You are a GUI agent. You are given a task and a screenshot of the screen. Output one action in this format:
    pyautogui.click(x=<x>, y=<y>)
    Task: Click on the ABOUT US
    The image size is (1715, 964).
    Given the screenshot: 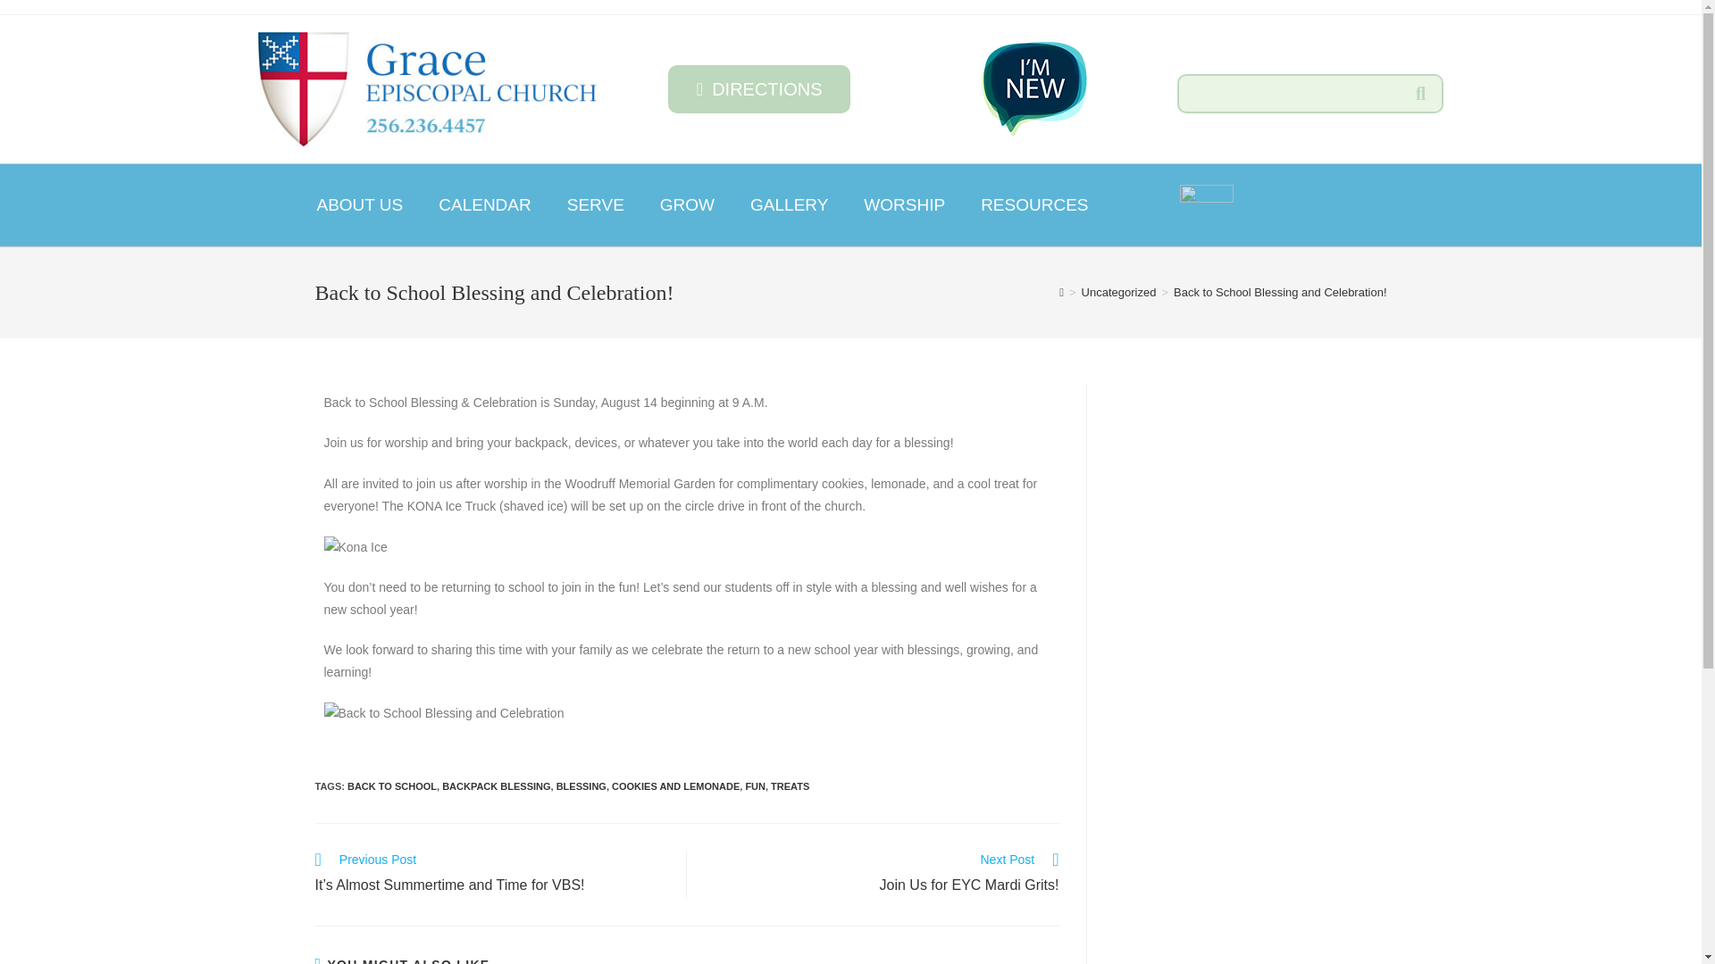 What is the action you would take?
    pyautogui.click(x=359, y=205)
    